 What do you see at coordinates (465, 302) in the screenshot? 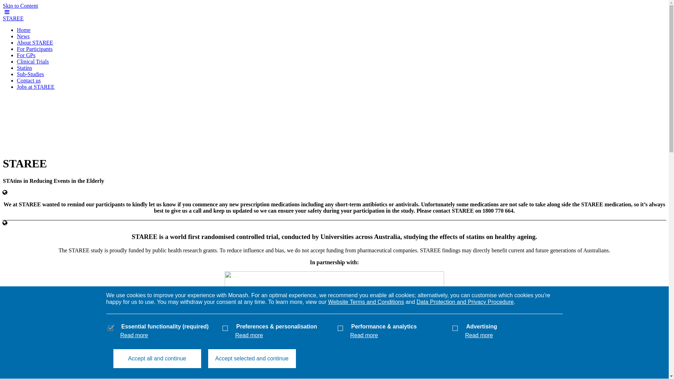
I see `Data Protection and Privacy Procedure` at bounding box center [465, 302].